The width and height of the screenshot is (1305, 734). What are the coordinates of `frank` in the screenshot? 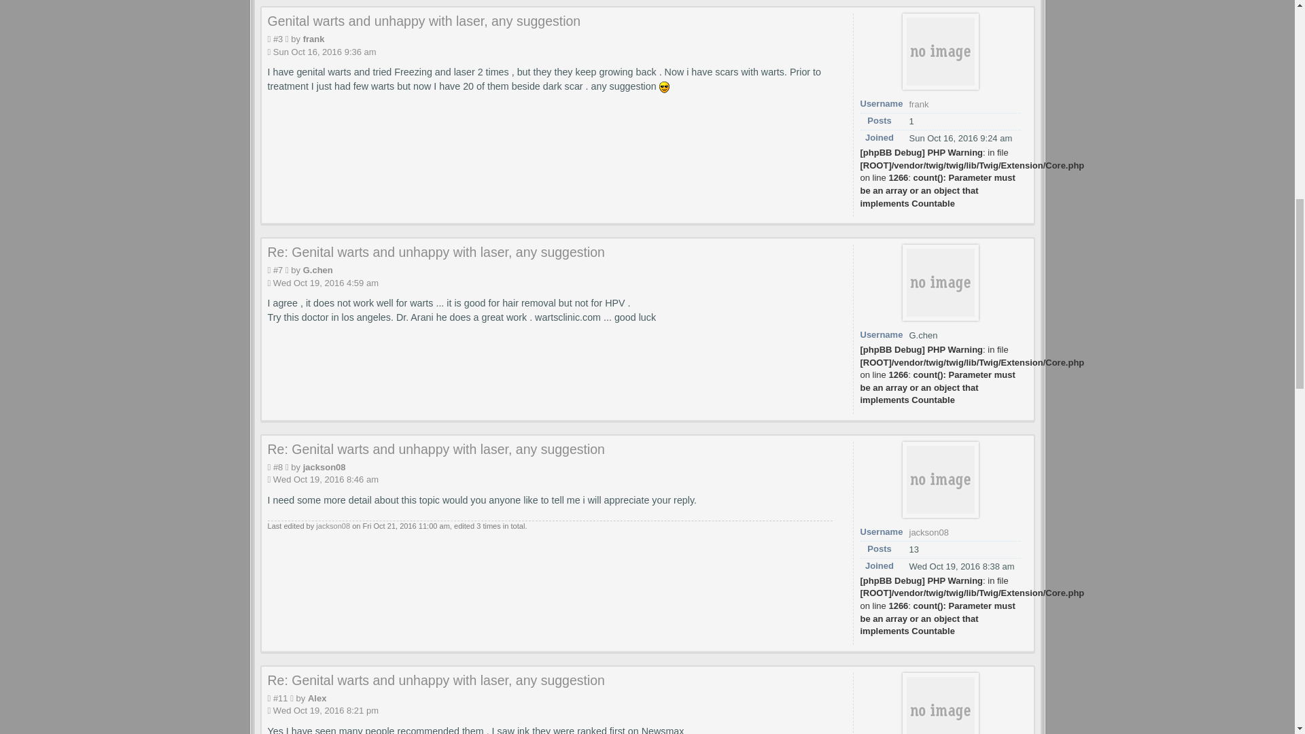 It's located at (314, 38).